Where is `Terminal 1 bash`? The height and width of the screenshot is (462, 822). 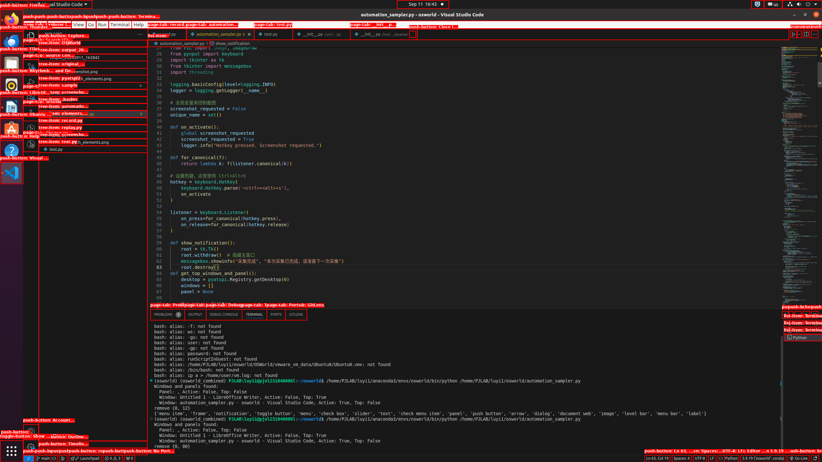
Terminal 1 bash is located at coordinates (803, 323).